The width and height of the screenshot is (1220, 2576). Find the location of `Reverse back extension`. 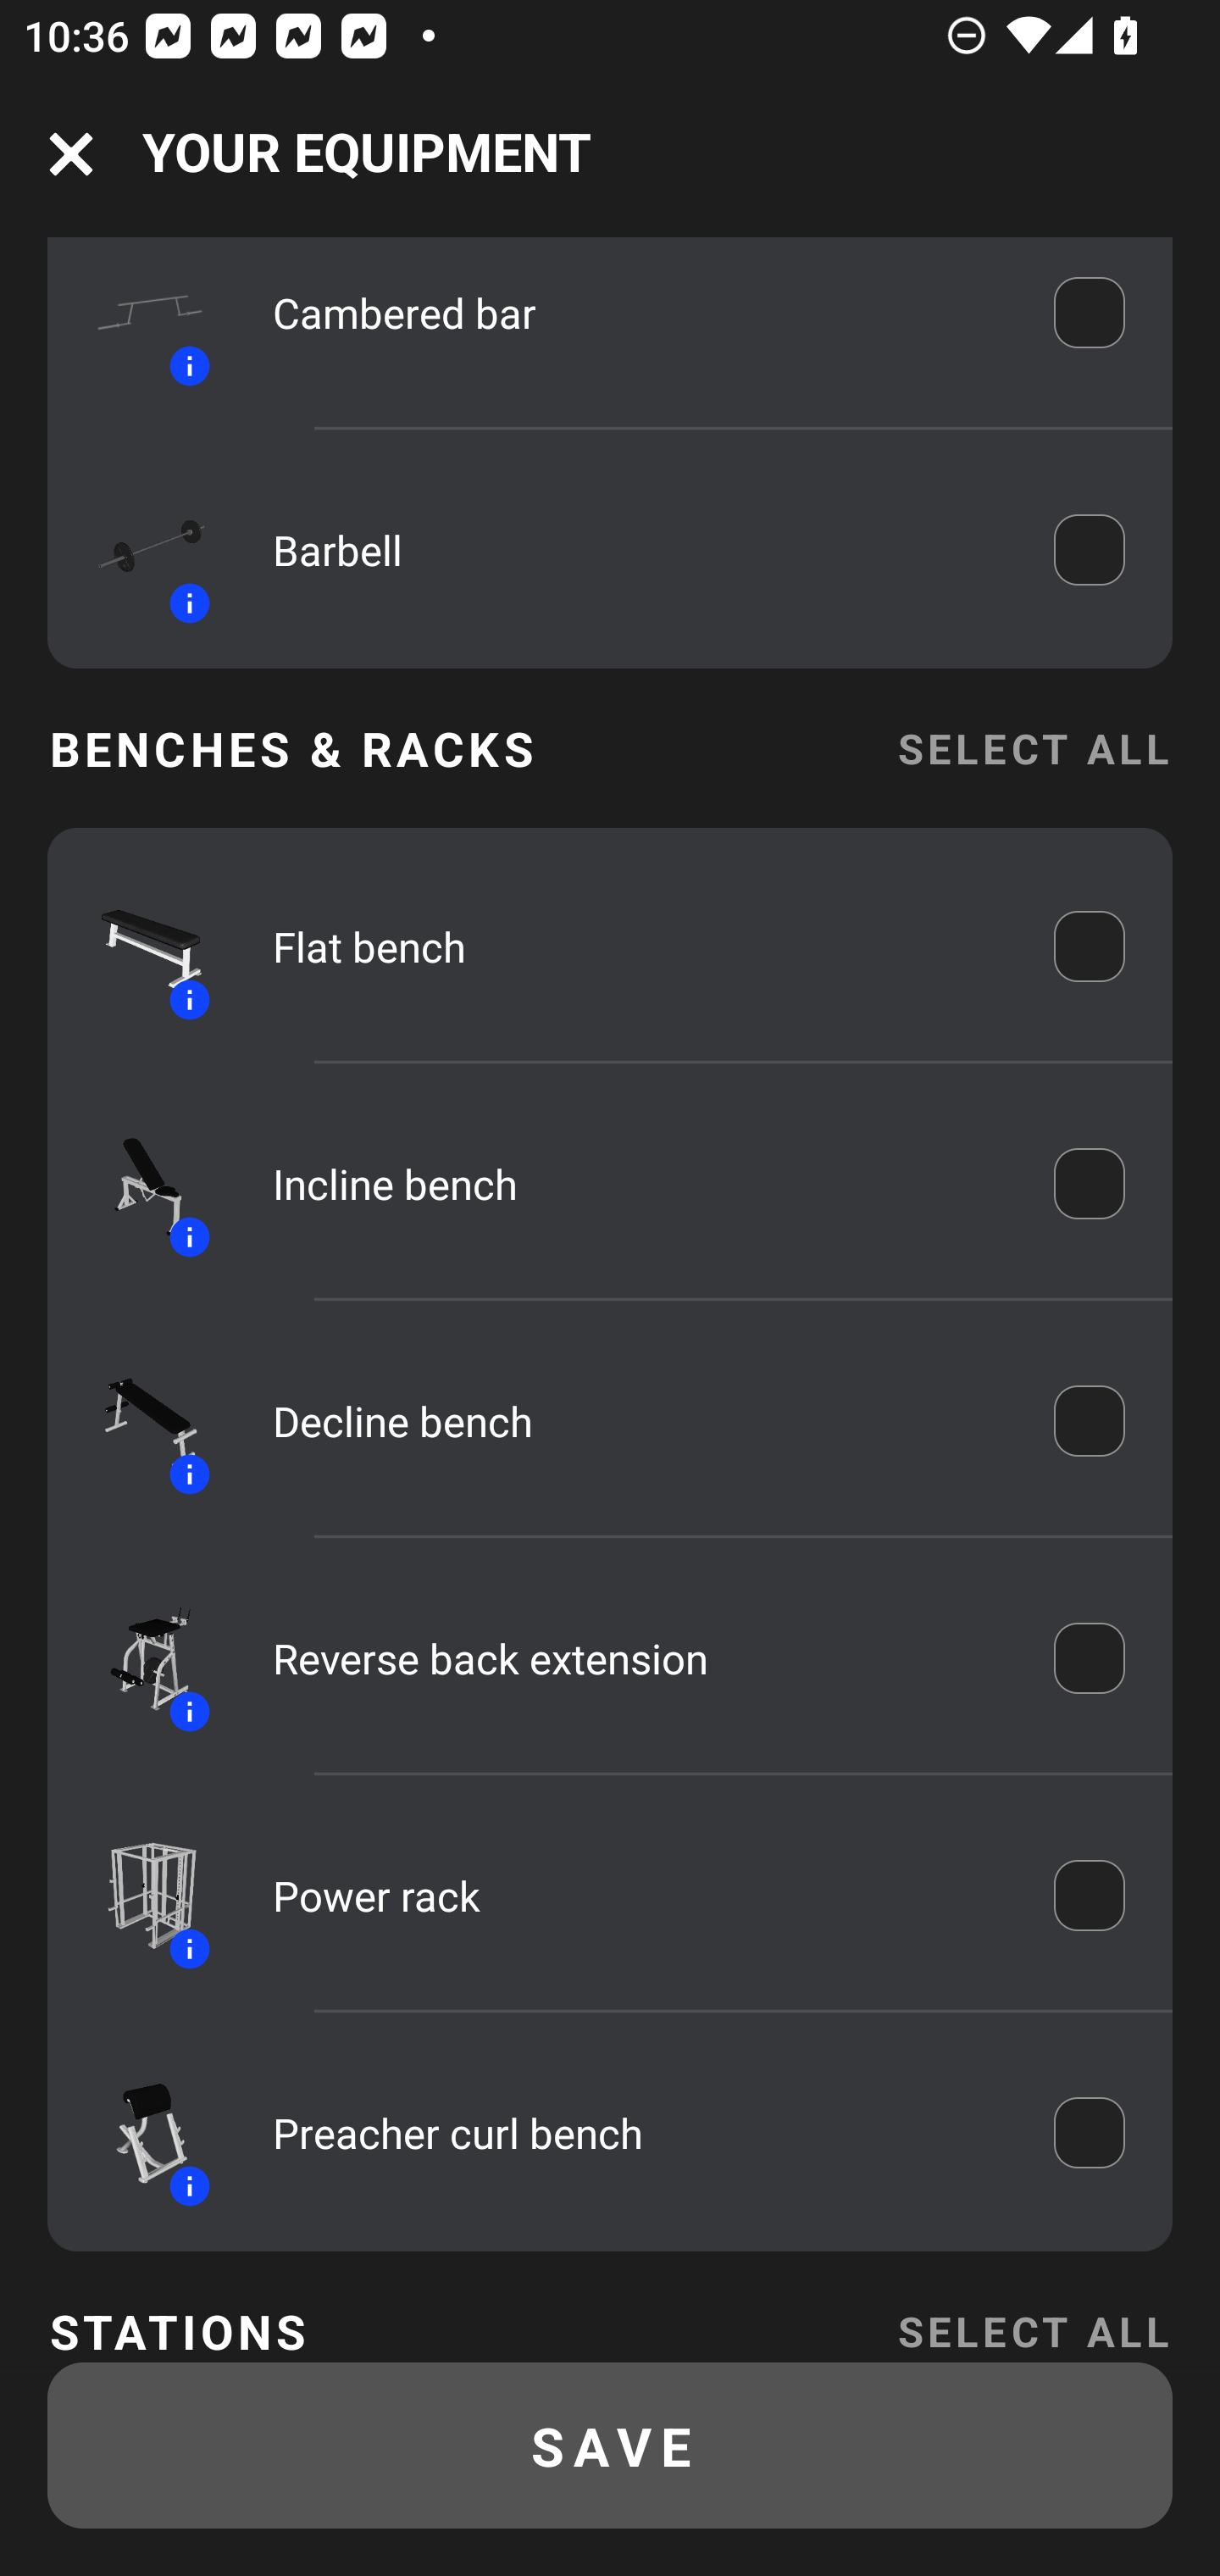

Reverse back extension is located at coordinates (640, 1657).